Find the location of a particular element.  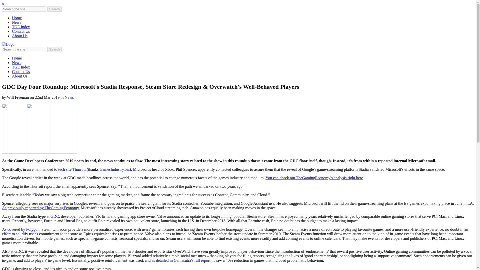

News is located at coordinates (16, 62).